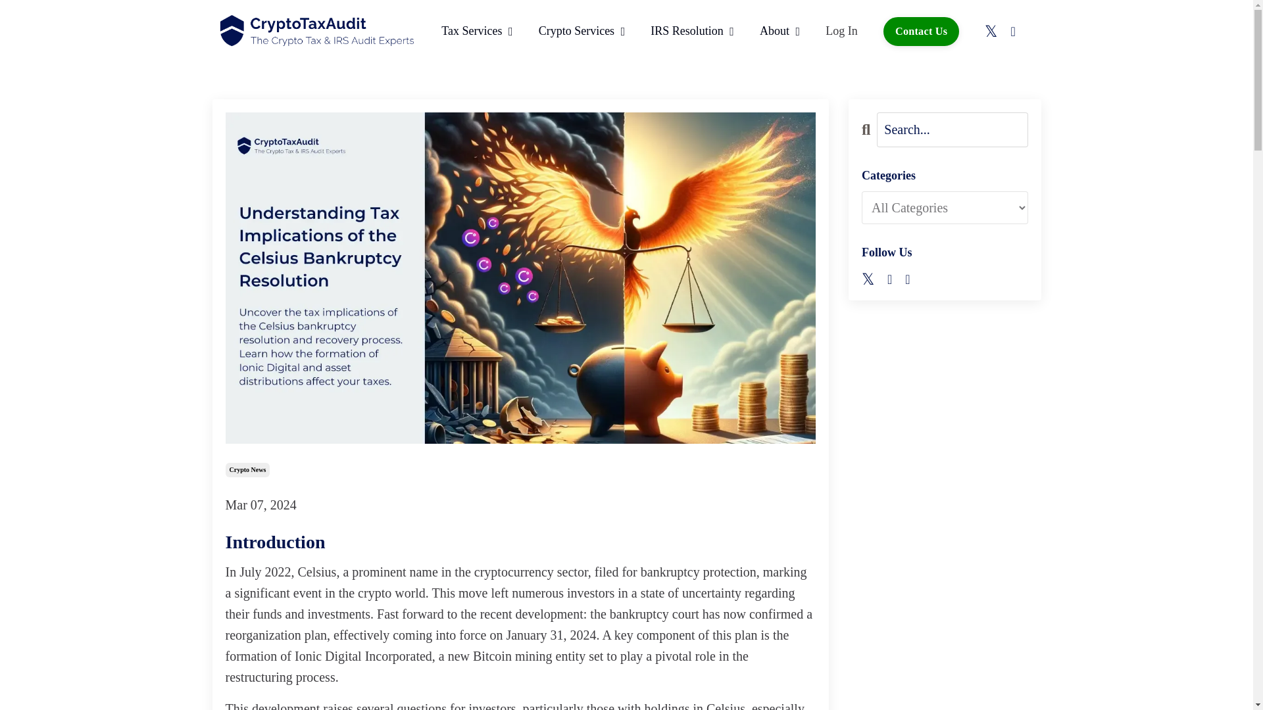 Image resolution: width=1263 pixels, height=710 pixels. What do you see at coordinates (247, 469) in the screenshot?
I see `Crypto News` at bounding box center [247, 469].